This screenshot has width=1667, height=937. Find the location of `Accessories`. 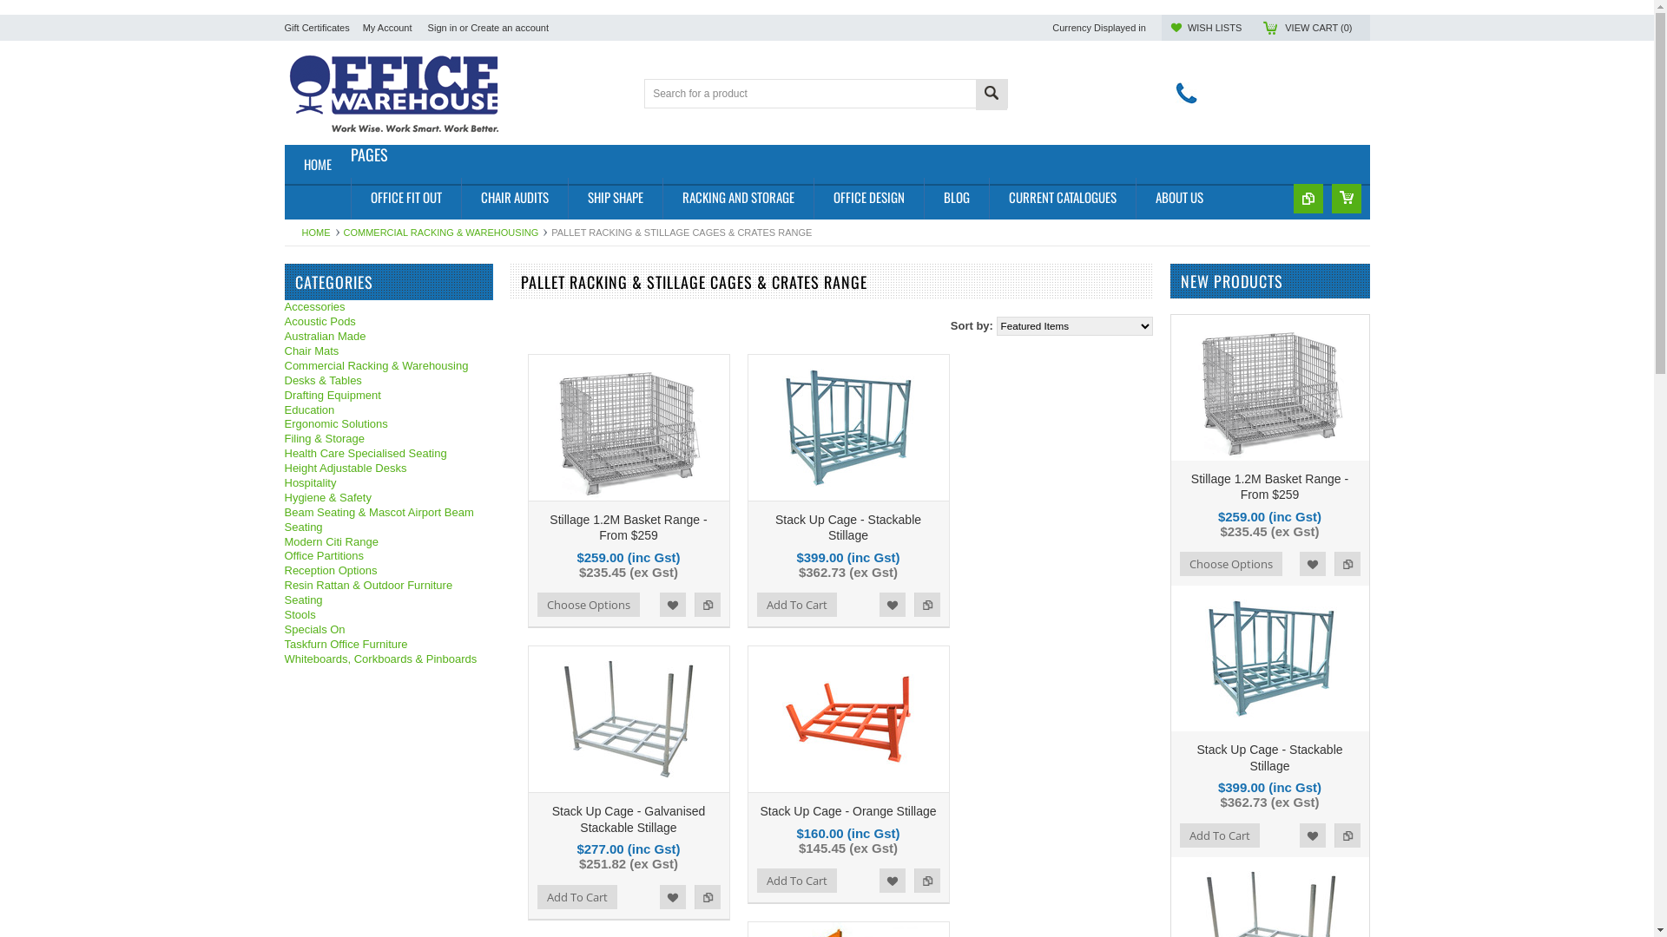

Accessories is located at coordinates (389, 307).